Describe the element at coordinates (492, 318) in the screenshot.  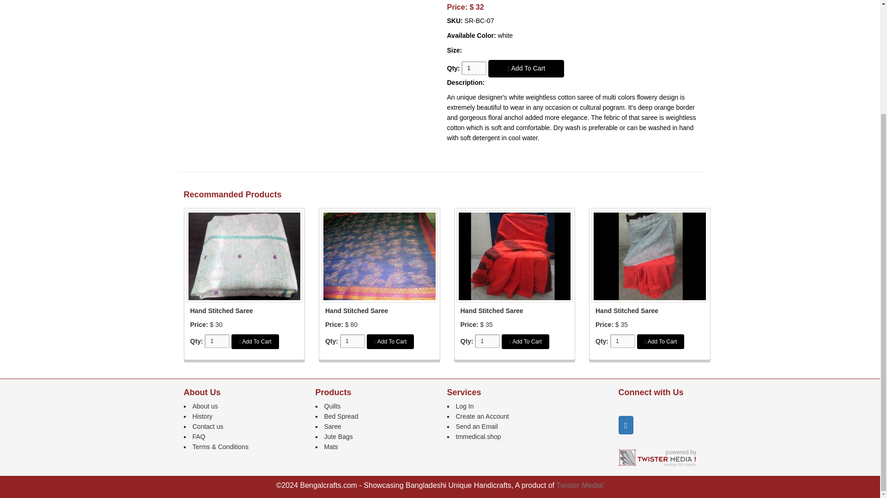
I see `Hand Stitched Saree` at that location.